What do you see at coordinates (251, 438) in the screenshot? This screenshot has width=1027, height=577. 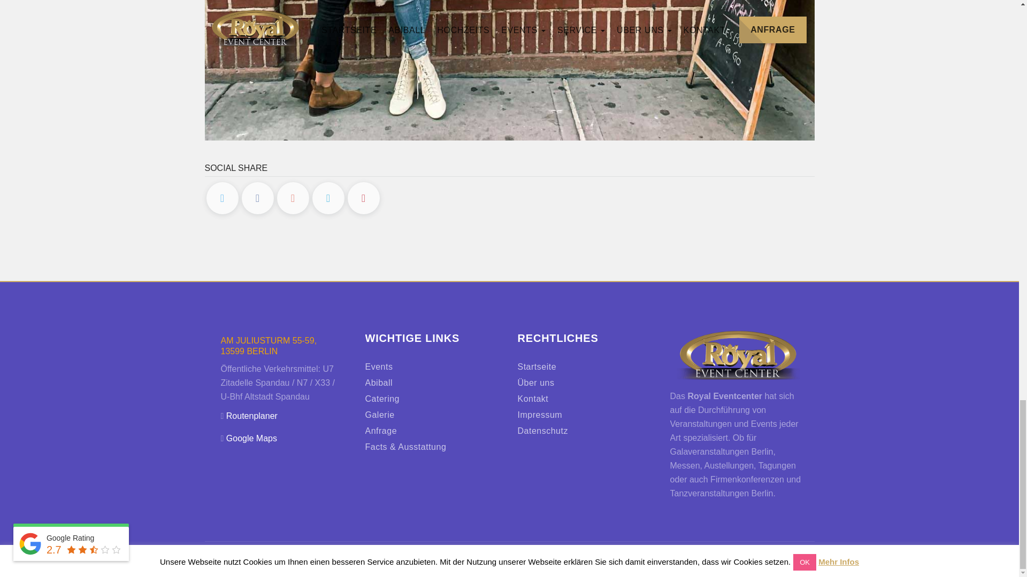 I see `Google Maps` at bounding box center [251, 438].